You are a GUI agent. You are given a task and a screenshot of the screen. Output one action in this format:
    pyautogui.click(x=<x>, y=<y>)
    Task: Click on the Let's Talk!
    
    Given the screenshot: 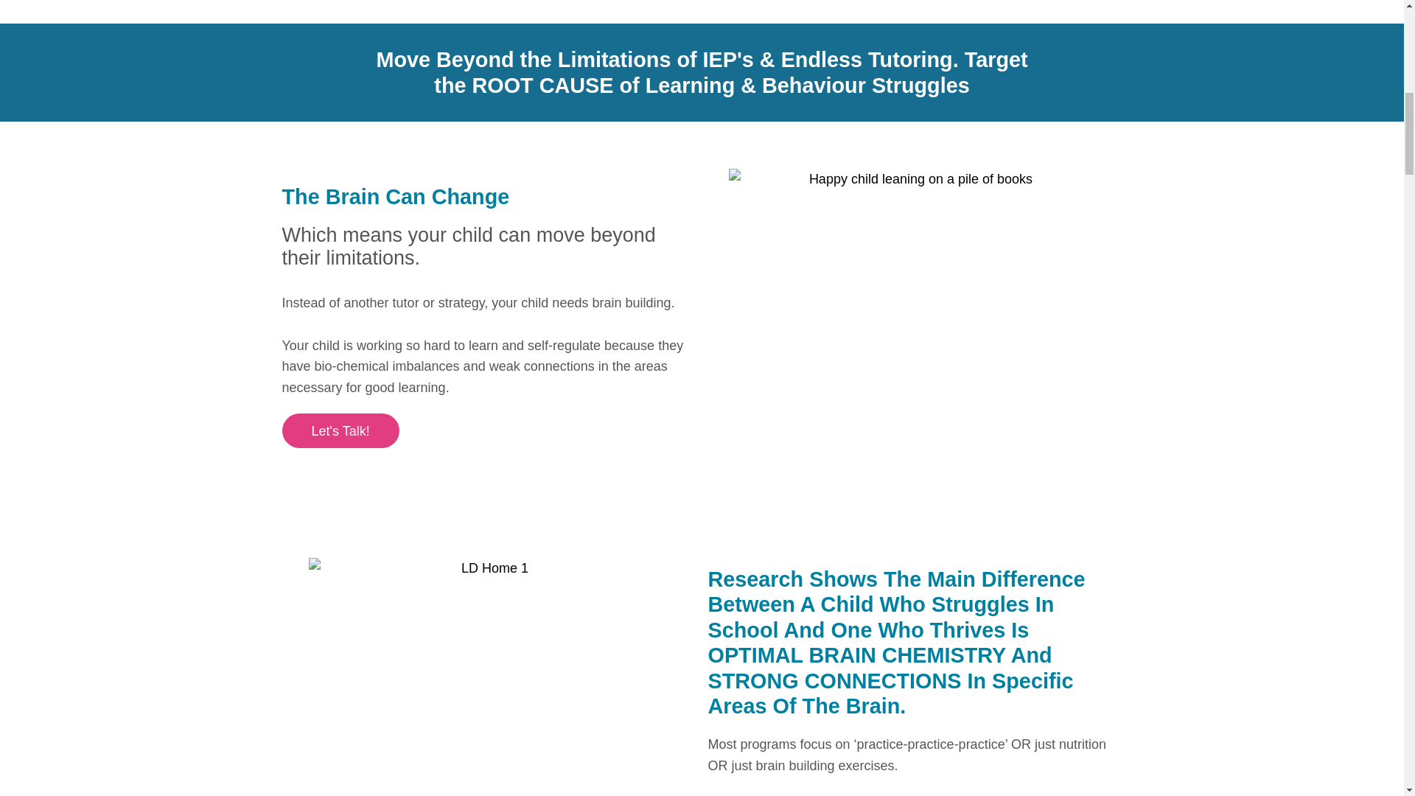 What is the action you would take?
    pyautogui.click(x=340, y=430)
    